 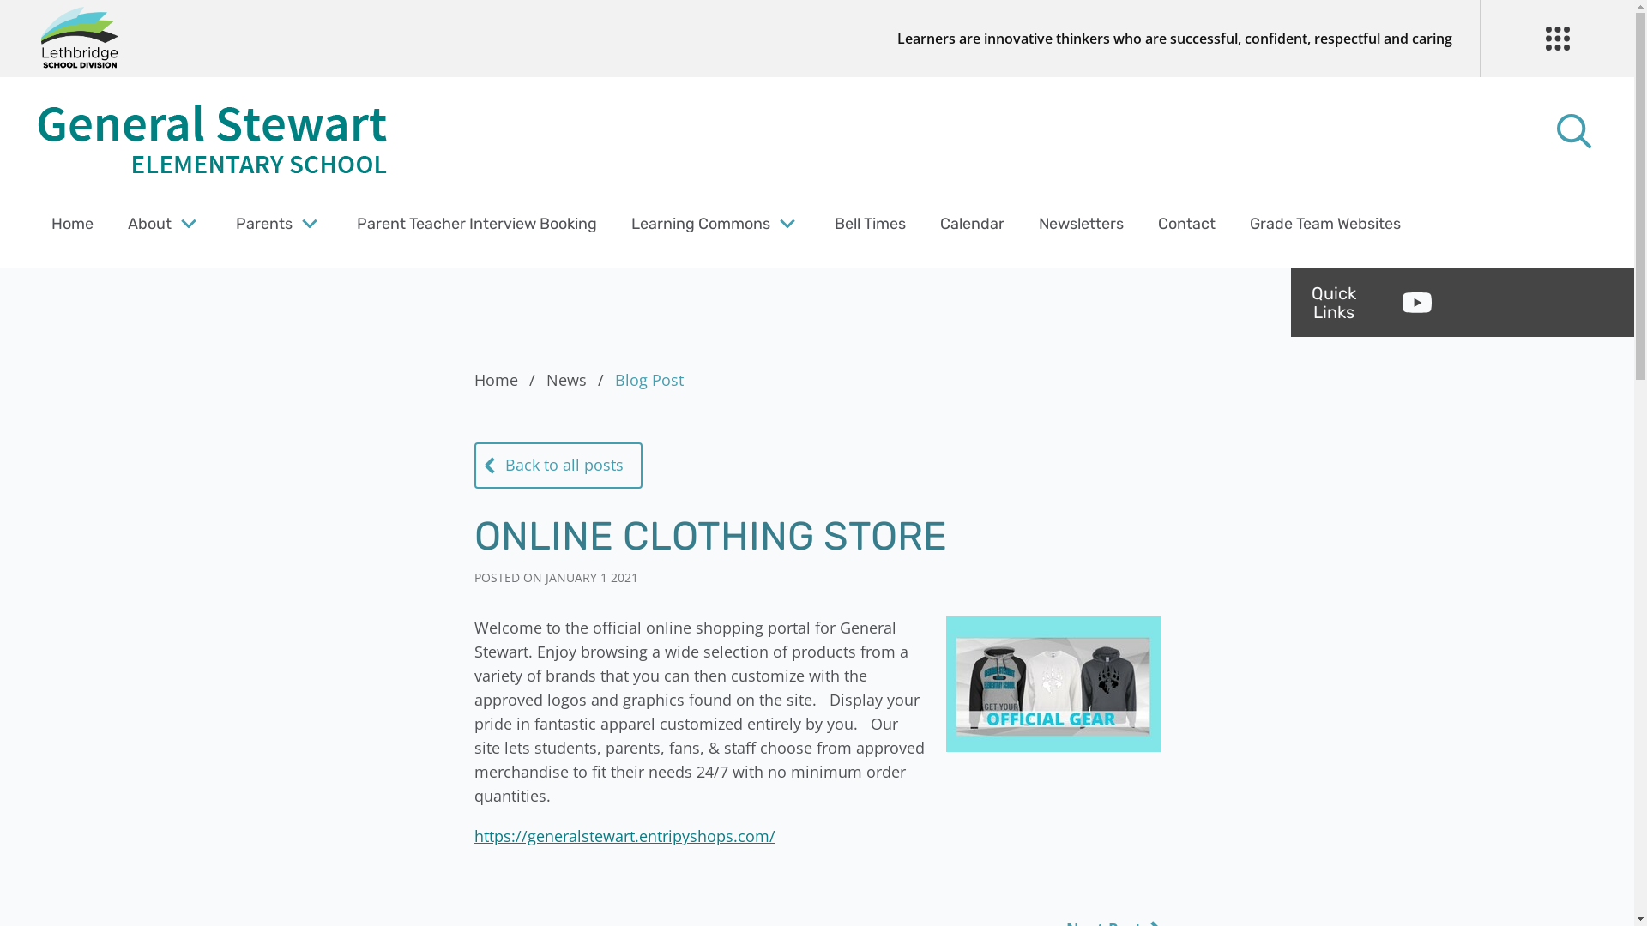 What do you see at coordinates (264, 224) in the screenshot?
I see `Parents` at bounding box center [264, 224].